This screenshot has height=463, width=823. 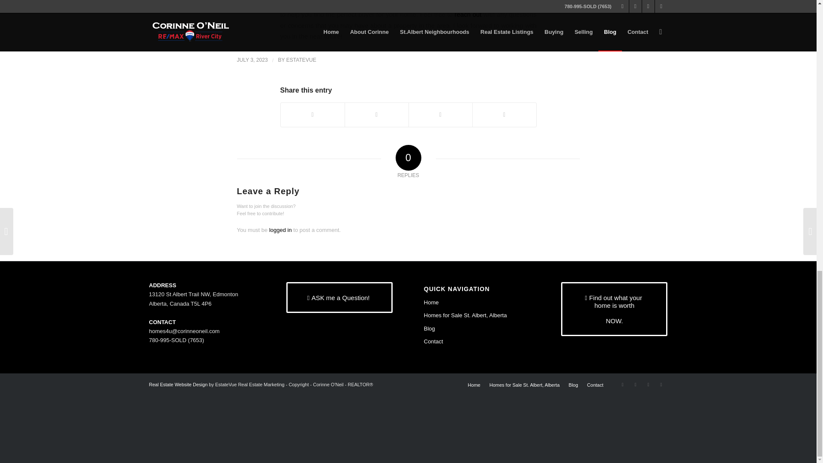 What do you see at coordinates (477, 303) in the screenshot?
I see `Home` at bounding box center [477, 303].